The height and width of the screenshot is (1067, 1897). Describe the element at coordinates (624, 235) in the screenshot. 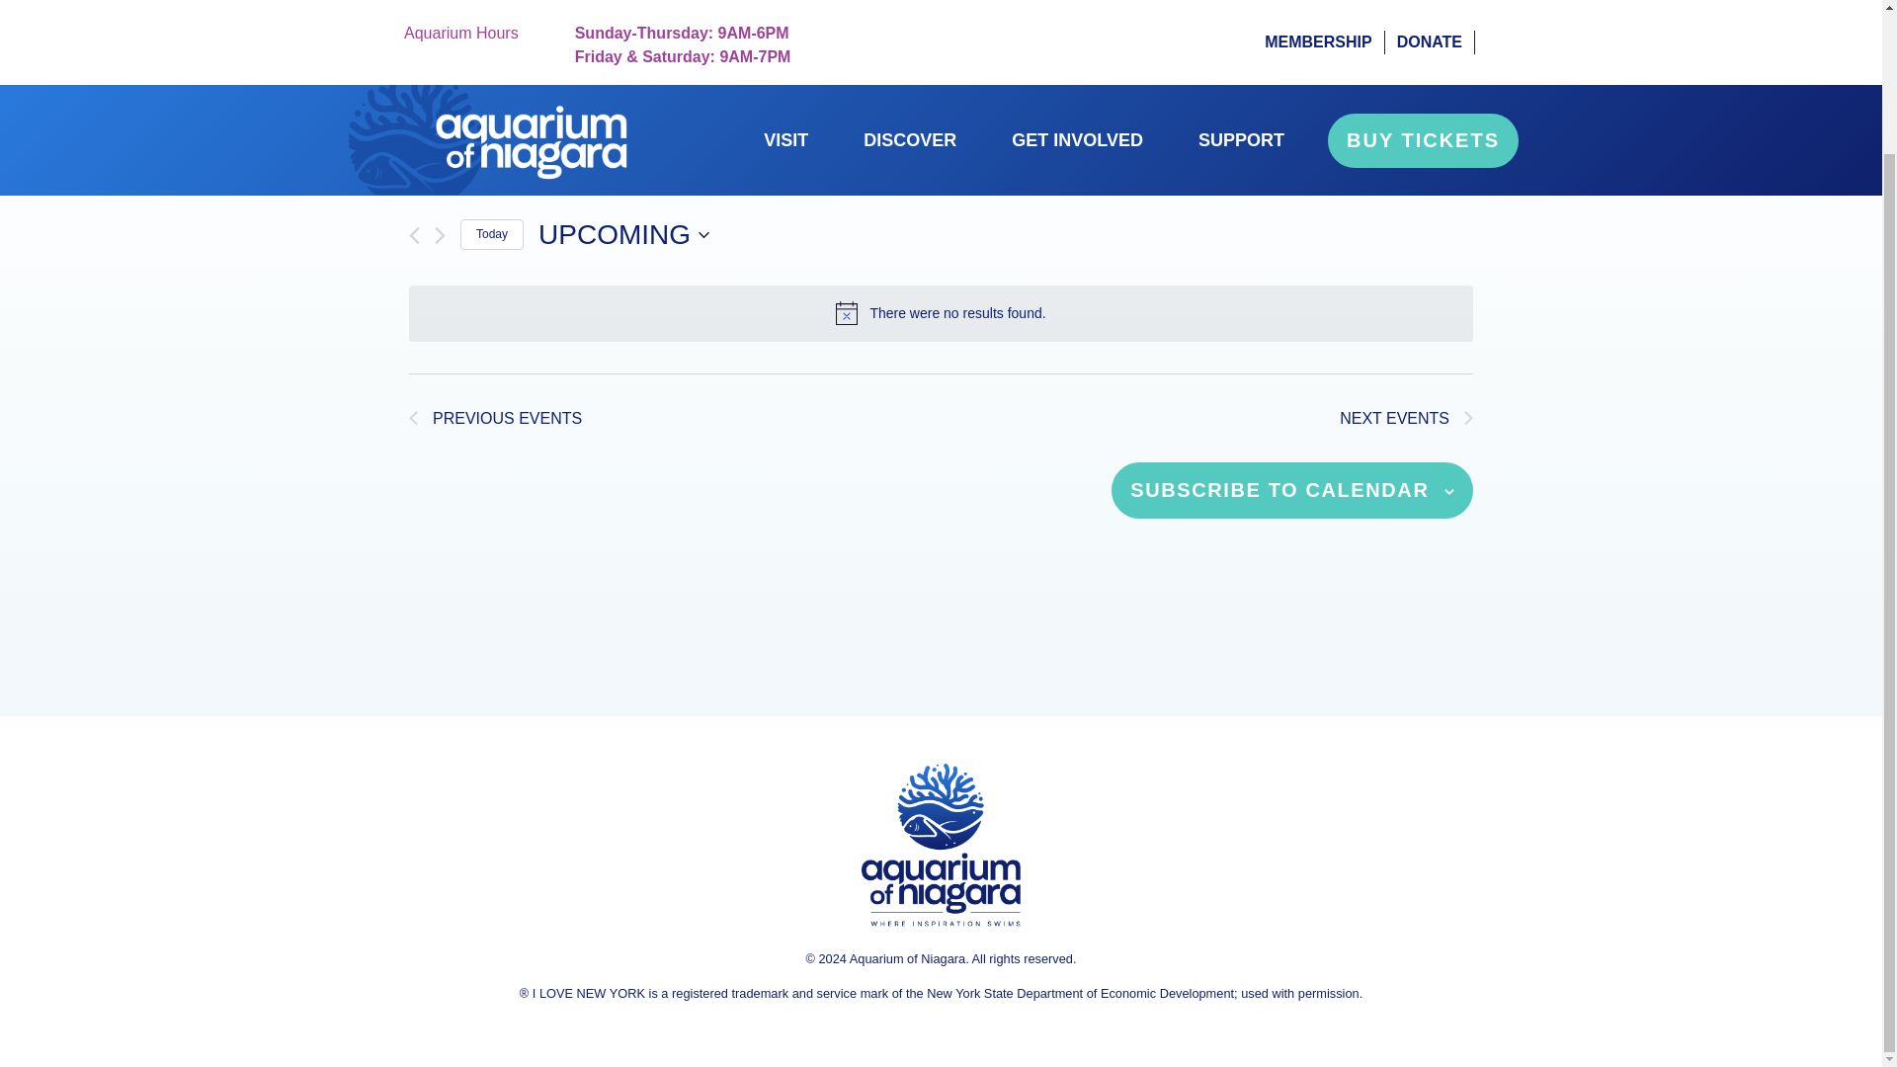

I see `Click to toggle datepicker` at that location.